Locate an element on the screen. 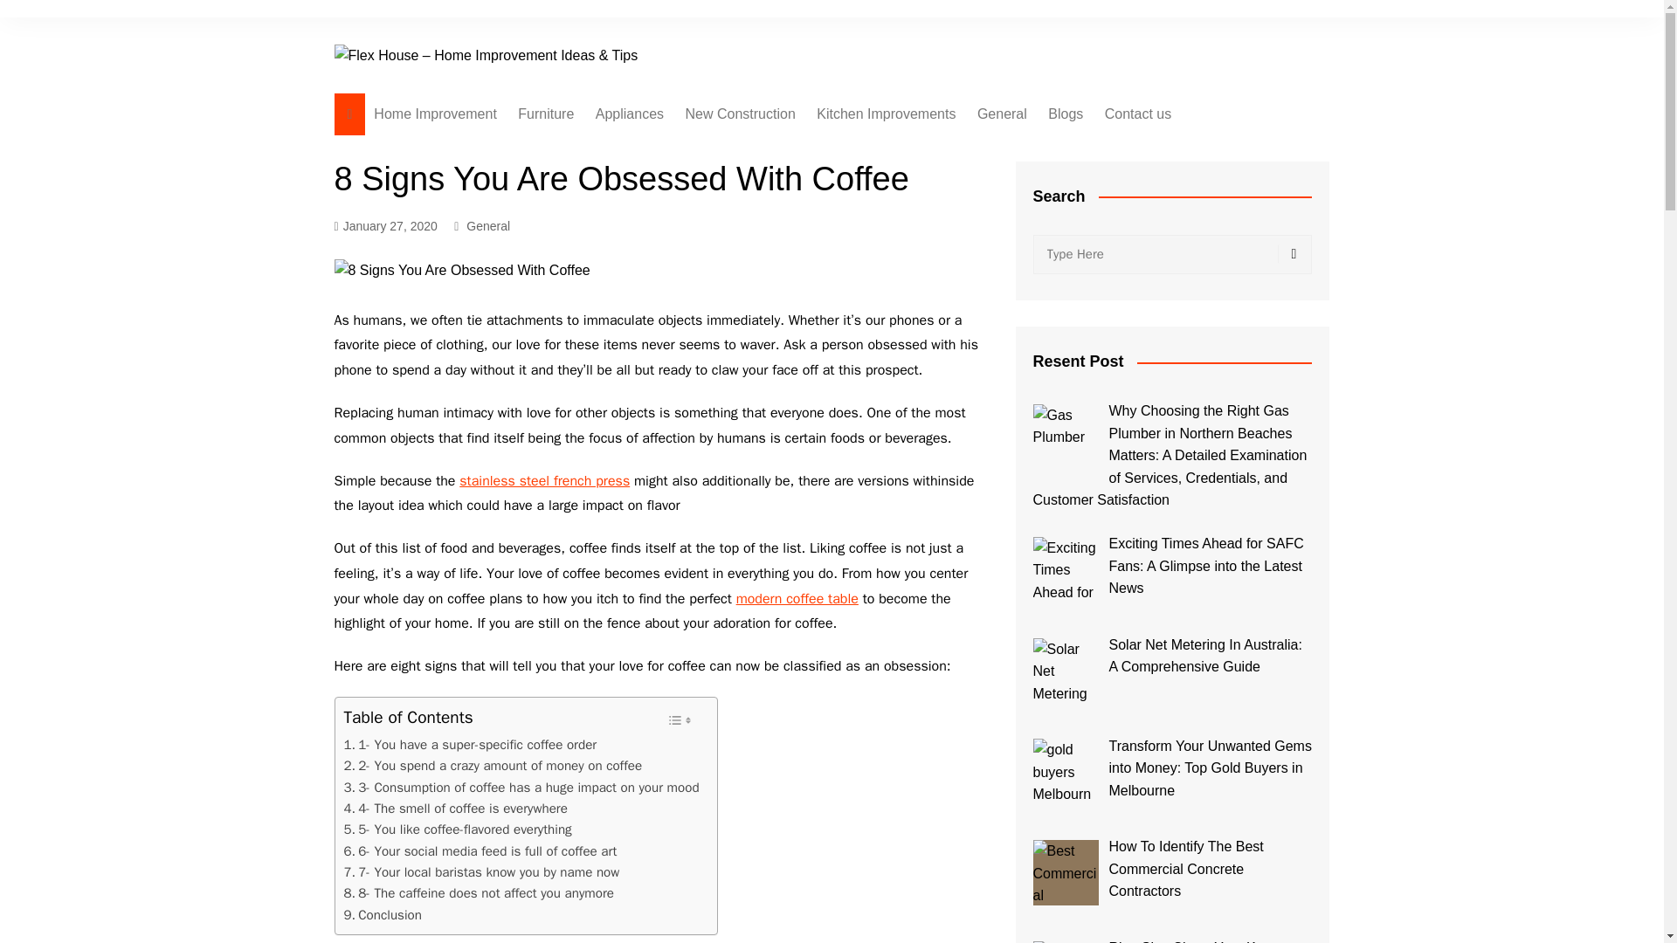 The image size is (1677, 943). Bath and Shower is located at coordinates (683, 193).